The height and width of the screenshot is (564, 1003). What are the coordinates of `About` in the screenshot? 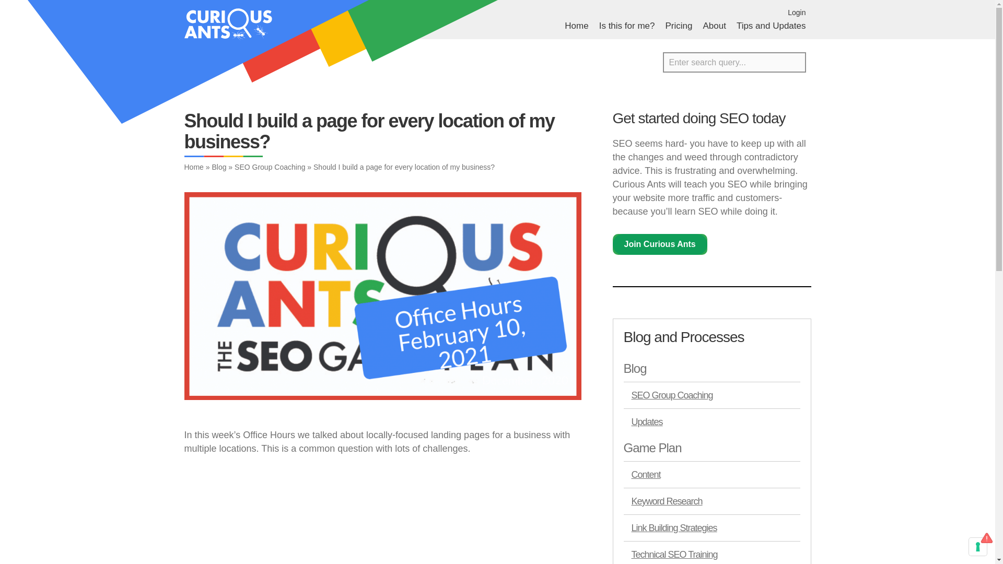 It's located at (714, 26).